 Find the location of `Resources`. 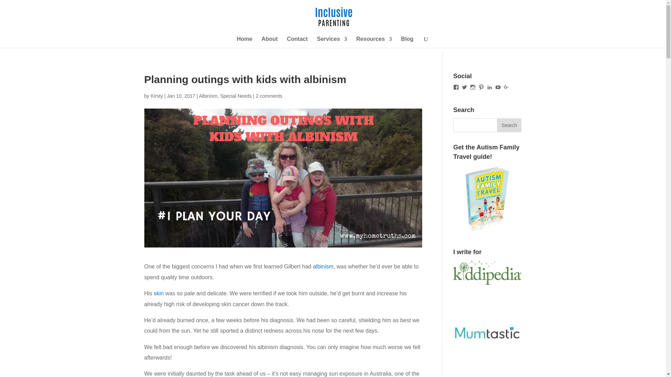

Resources is located at coordinates (374, 42).